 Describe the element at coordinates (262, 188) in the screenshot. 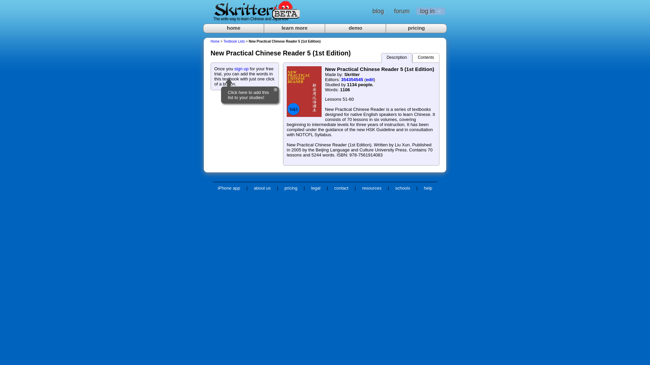

I see `about us` at that location.